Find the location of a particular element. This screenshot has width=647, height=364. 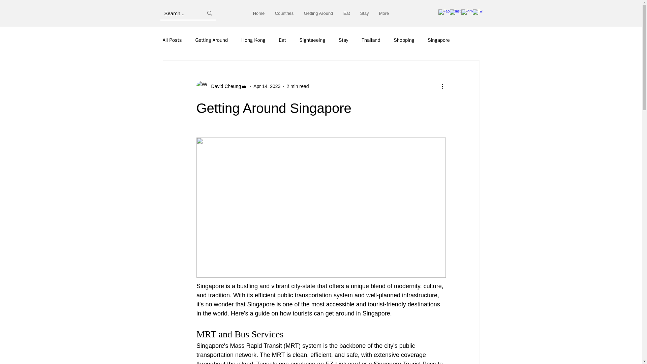

Stay is located at coordinates (343, 40).